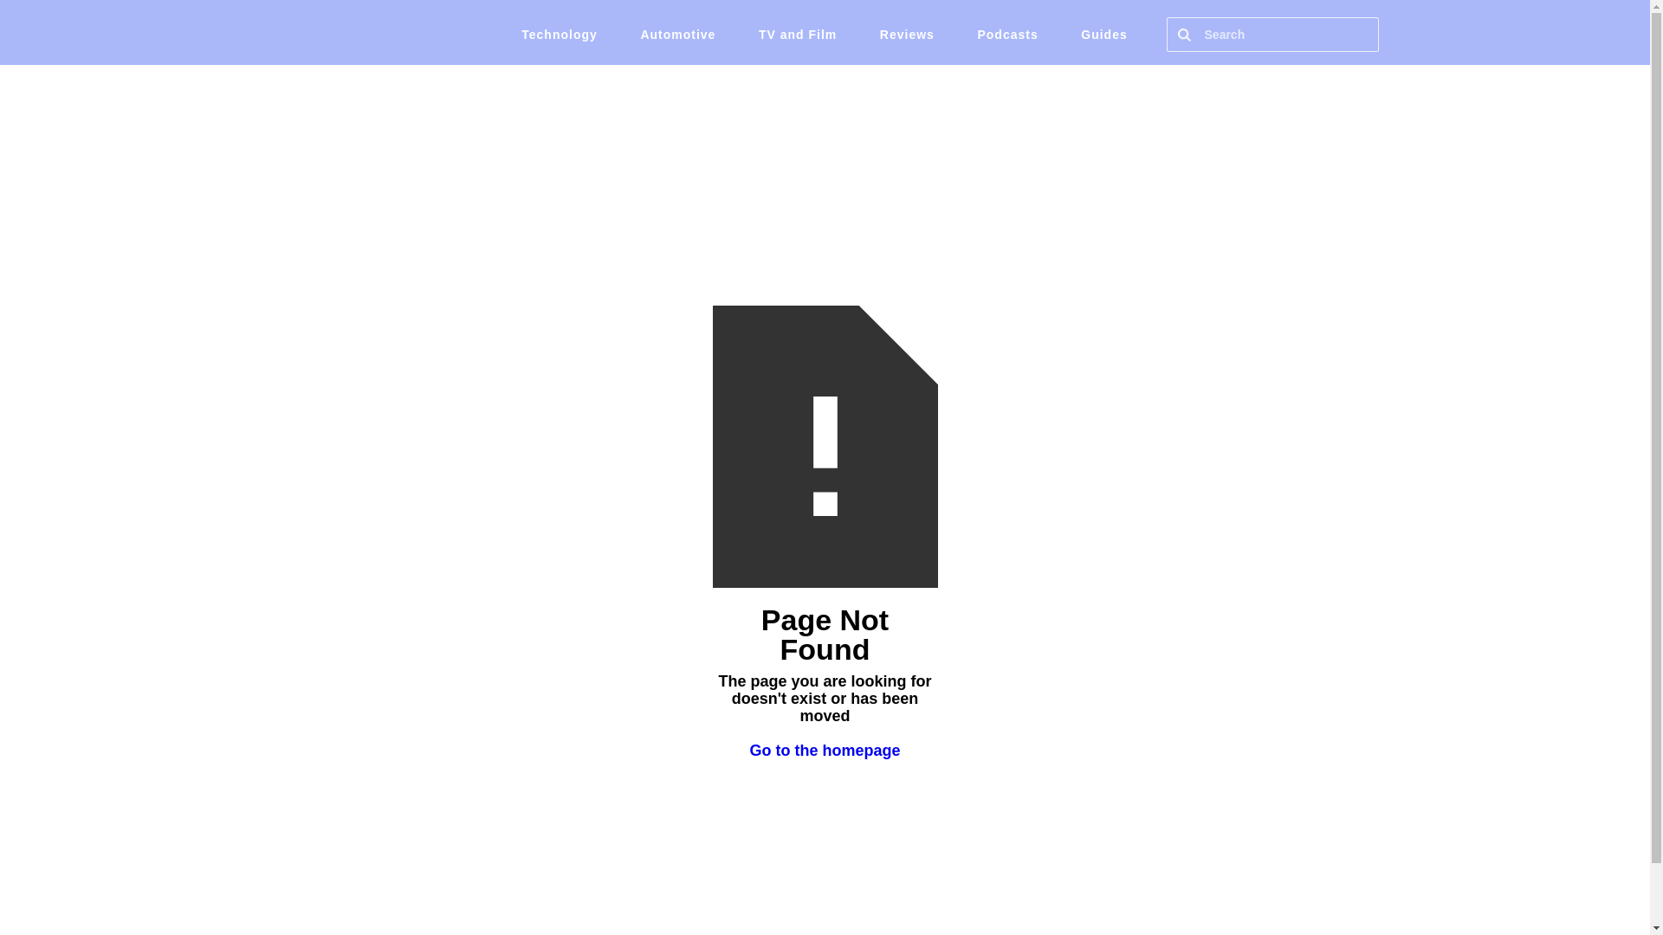 The image size is (1663, 935). What do you see at coordinates (825, 750) in the screenshot?
I see `Go to the homepage` at bounding box center [825, 750].